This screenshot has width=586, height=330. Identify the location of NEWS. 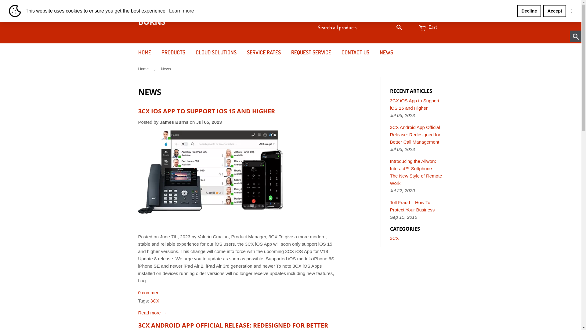
(386, 53).